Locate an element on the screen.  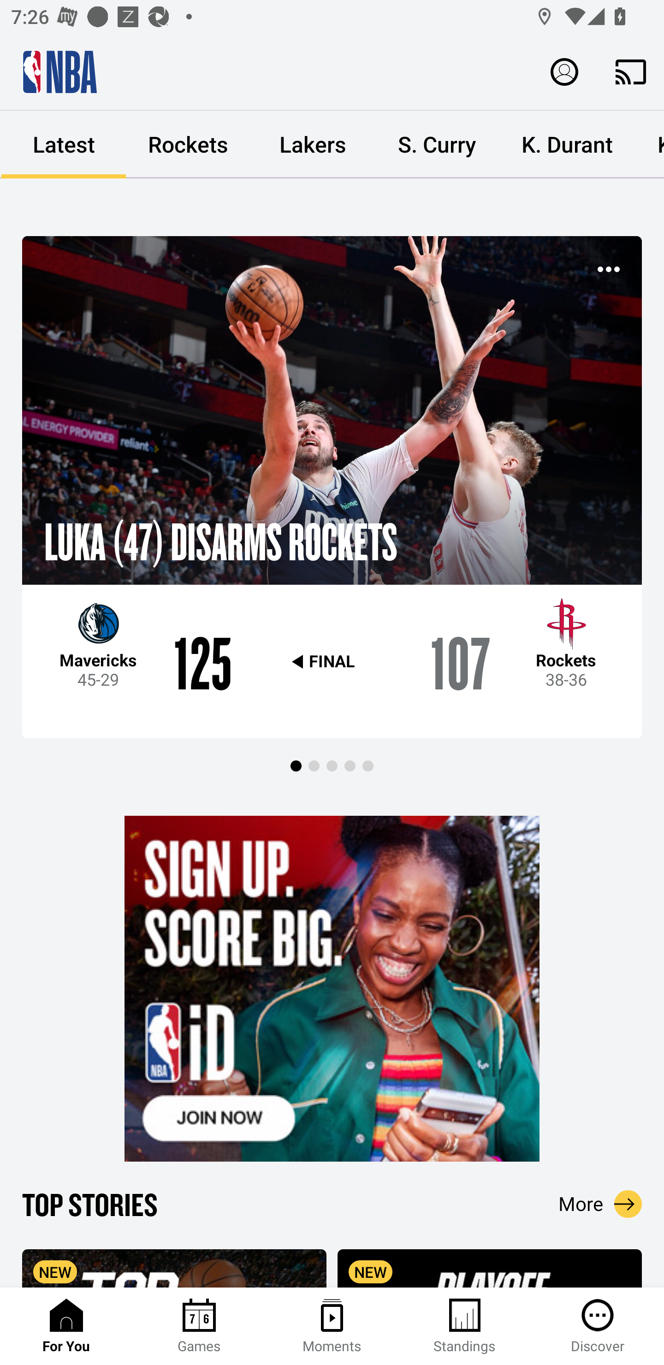
Rockets is located at coordinates (188, 145).